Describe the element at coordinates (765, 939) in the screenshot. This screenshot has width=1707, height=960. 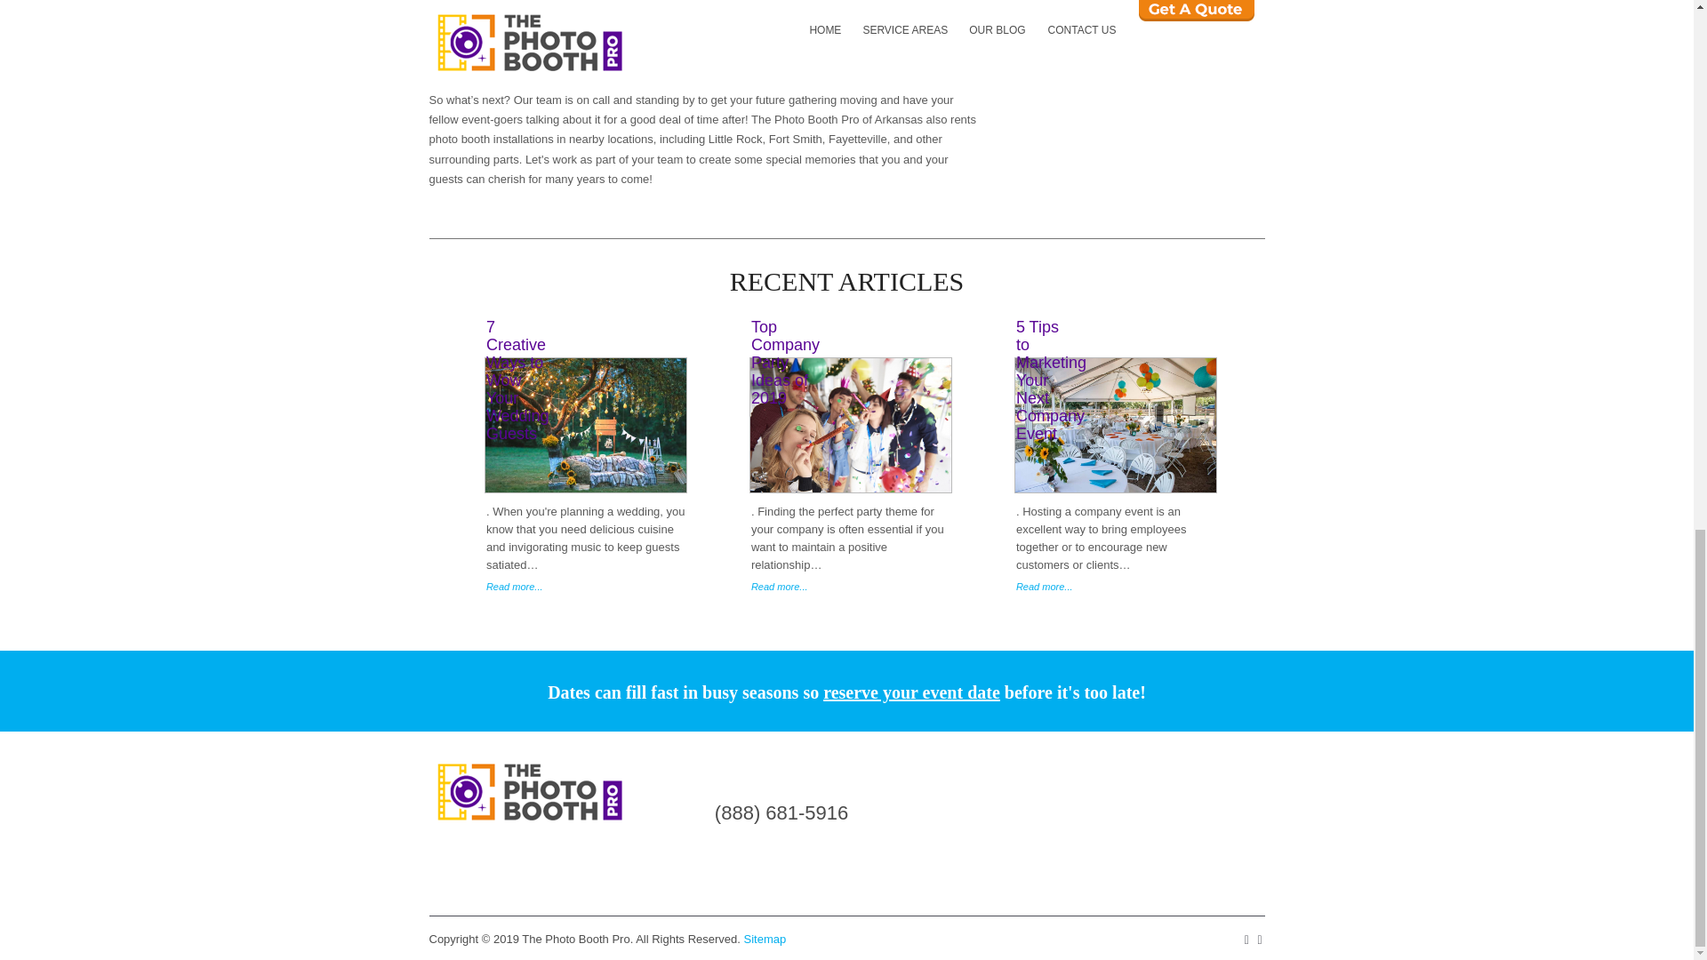
I see `Sitemap` at that location.